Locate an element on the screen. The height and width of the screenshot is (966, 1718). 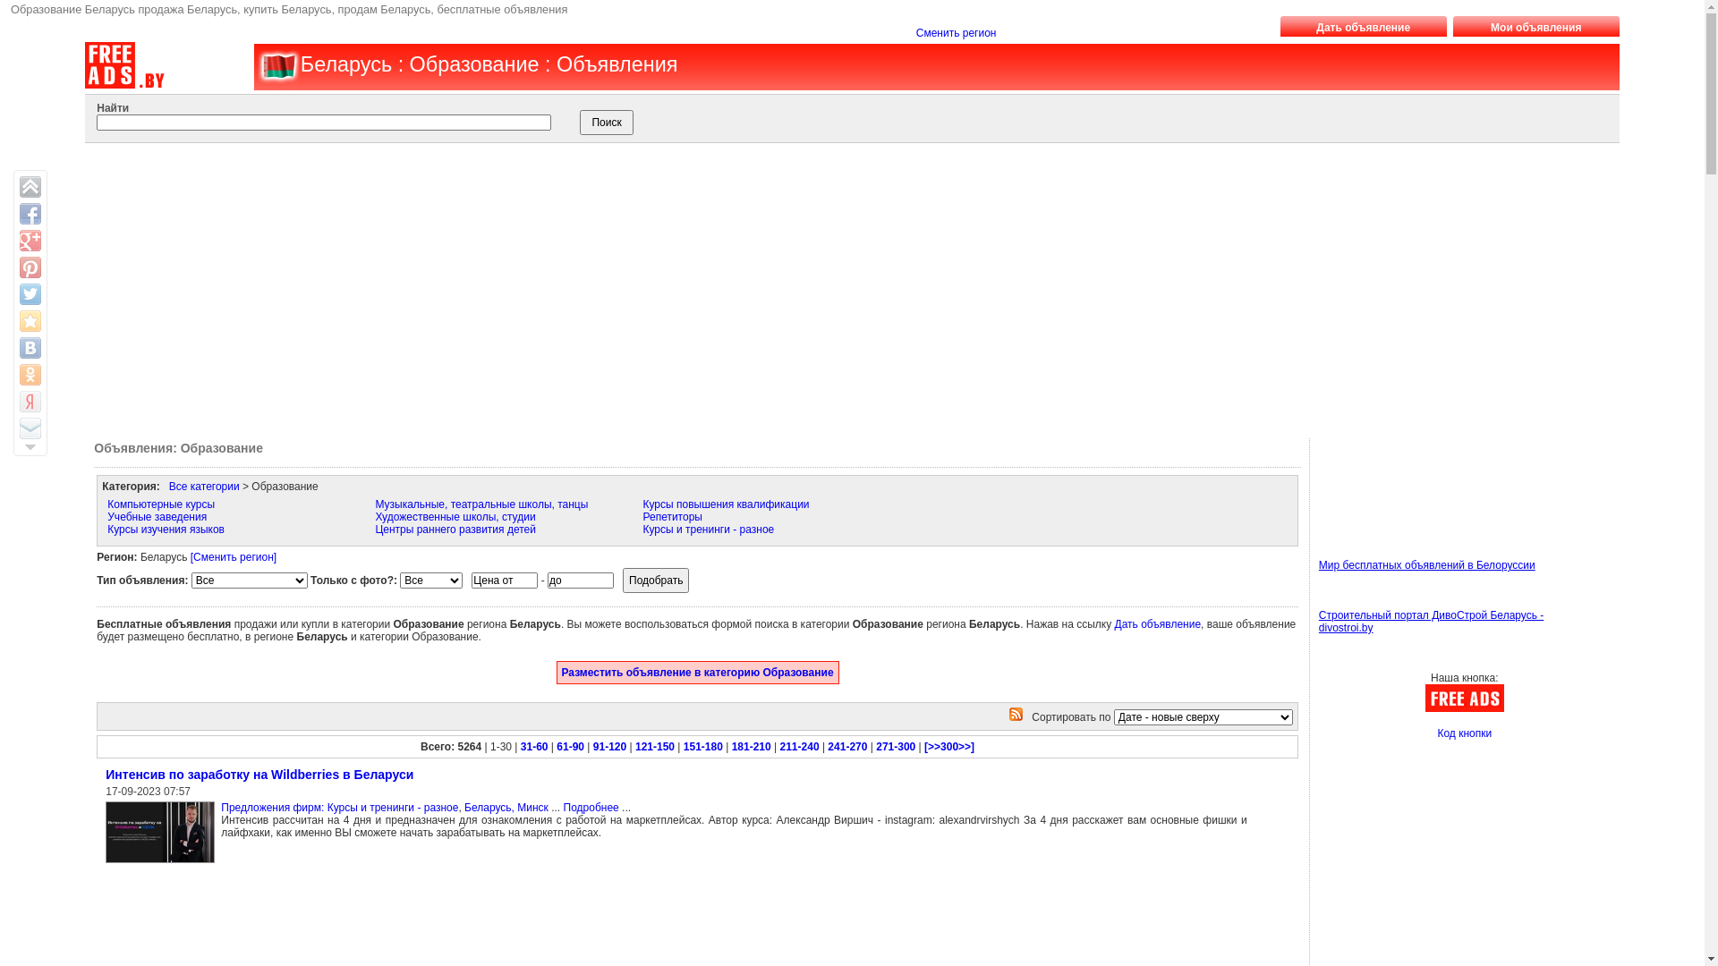
Share on Twitter is located at coordinates (30, 294).